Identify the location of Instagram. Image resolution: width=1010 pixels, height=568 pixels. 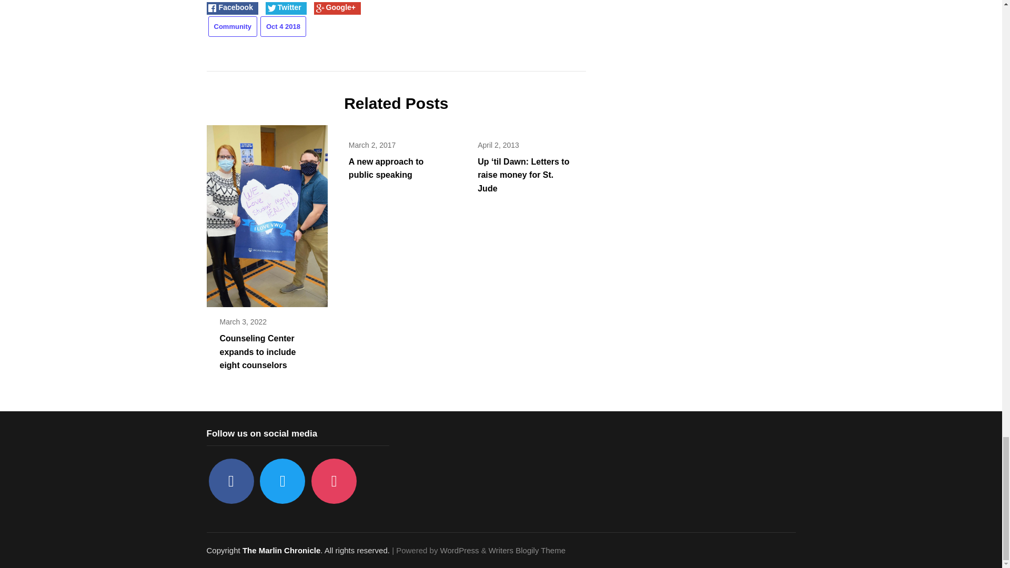
(334, 481).